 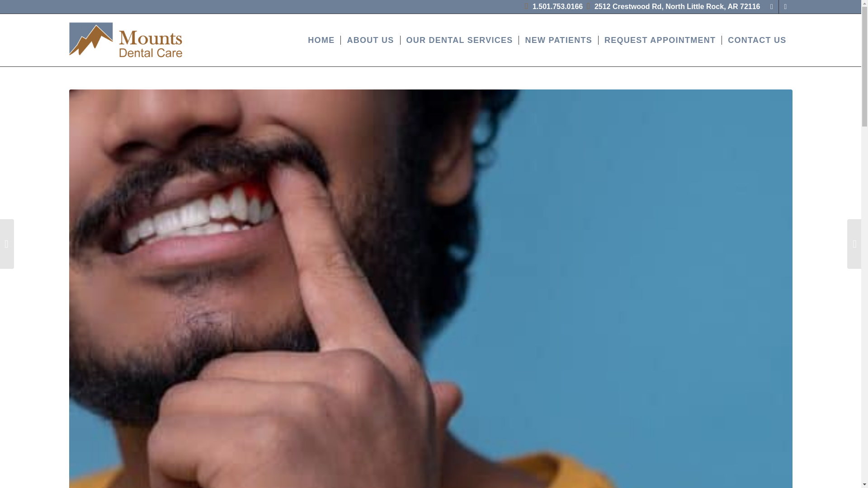 What do you see at coordinates (458, 40) in the screenshot?
I see `OUR DENTAL SERVICES` at bounding box center [458, 40].